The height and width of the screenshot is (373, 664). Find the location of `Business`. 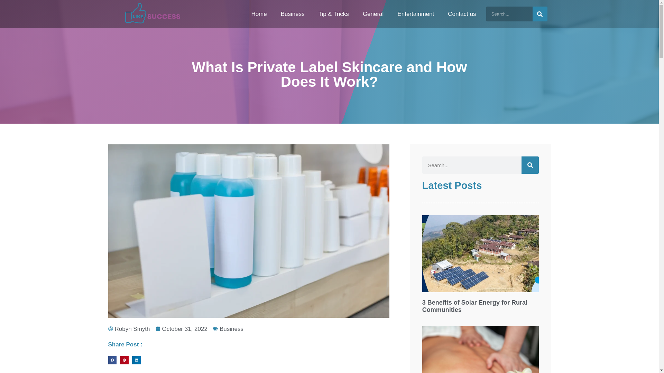

Business is located at coordinates (293, 14).